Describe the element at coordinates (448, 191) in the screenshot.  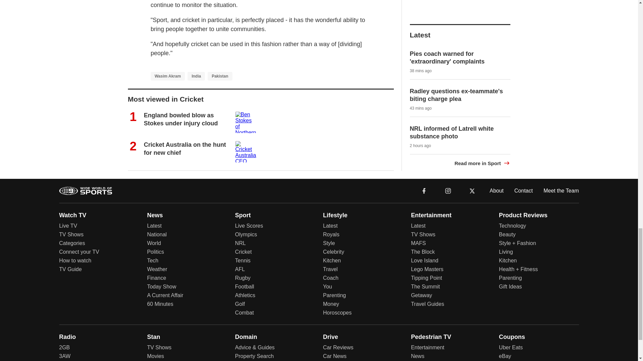
I see `instagram` at that location.